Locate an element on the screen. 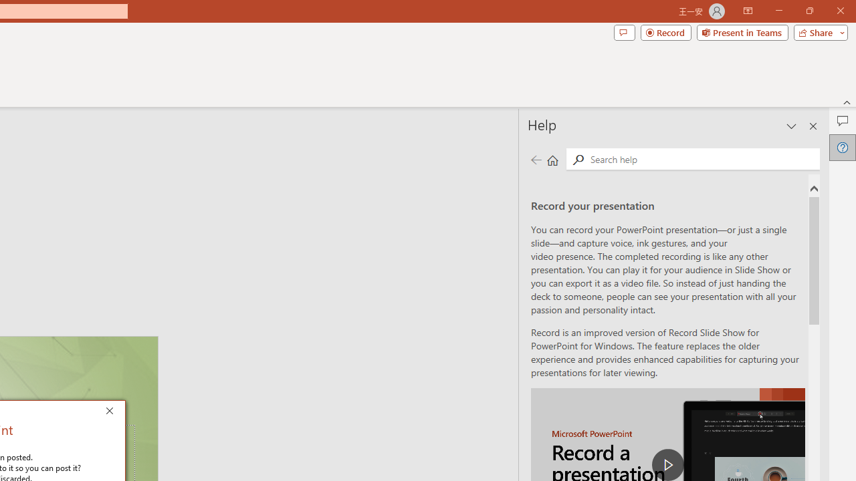 This screenshot has width=856, height=481. Ribbon Display Options is located at coordinates (748, 11).